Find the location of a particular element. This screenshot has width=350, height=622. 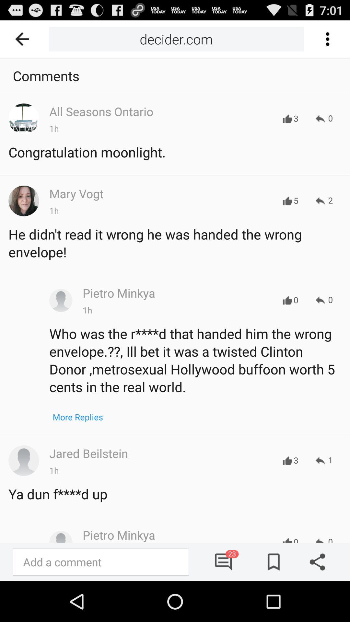

click on the more replies option is located at coordinates (78, 417).